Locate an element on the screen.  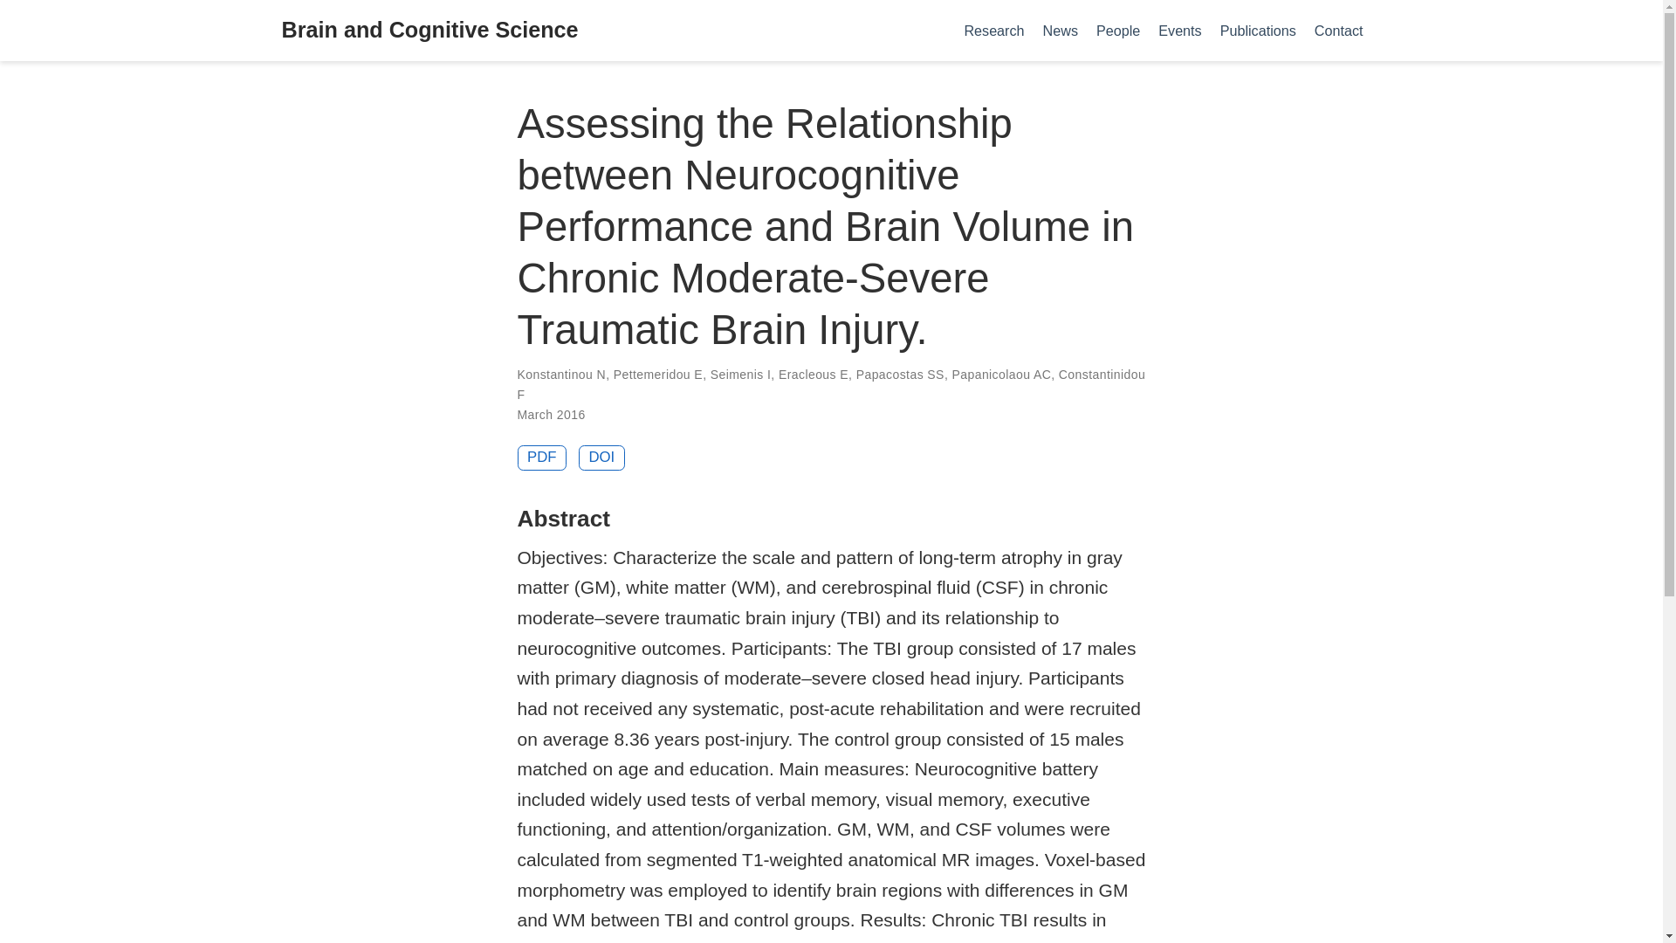
Seimenis I is located at coordinates (740, 375).